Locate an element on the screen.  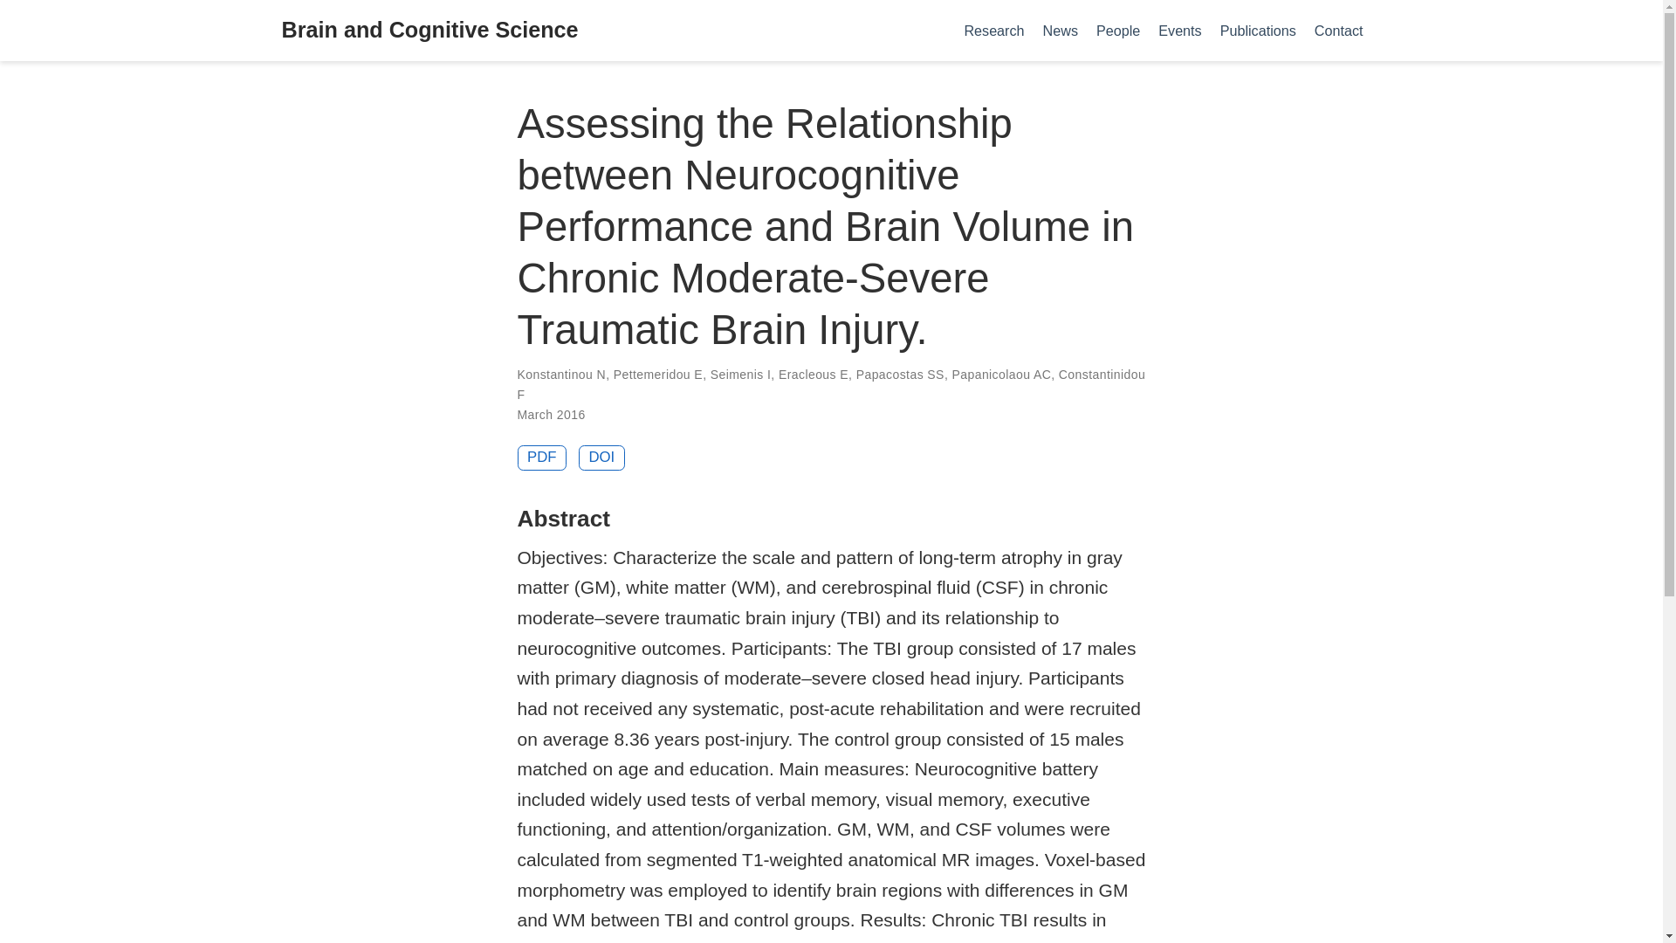
Seimenis I is located at coordinates (740, 375).